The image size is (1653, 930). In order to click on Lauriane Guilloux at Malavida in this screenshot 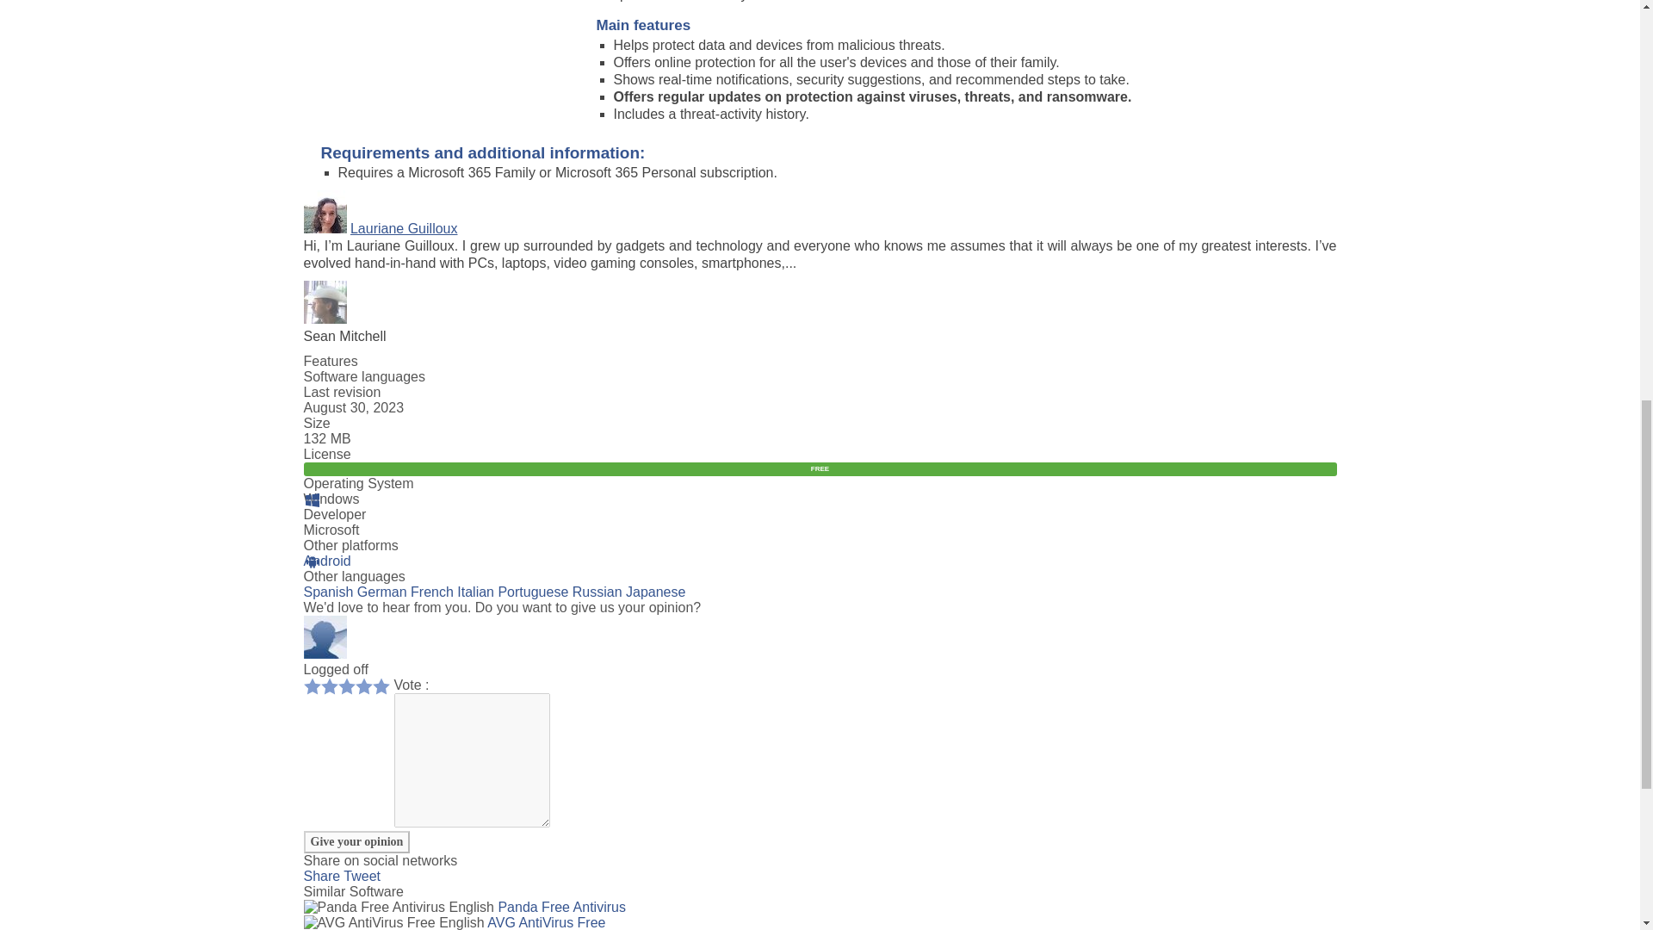, I will do `click(404, 229)`.